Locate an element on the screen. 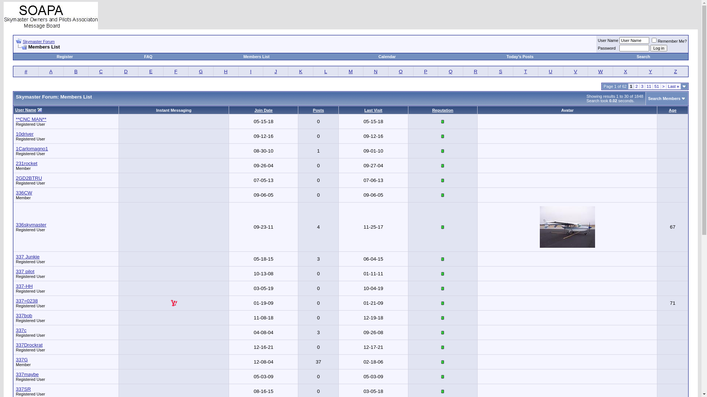 This screenshot has width=707, height=397. W is located at coordinates (601, 71).